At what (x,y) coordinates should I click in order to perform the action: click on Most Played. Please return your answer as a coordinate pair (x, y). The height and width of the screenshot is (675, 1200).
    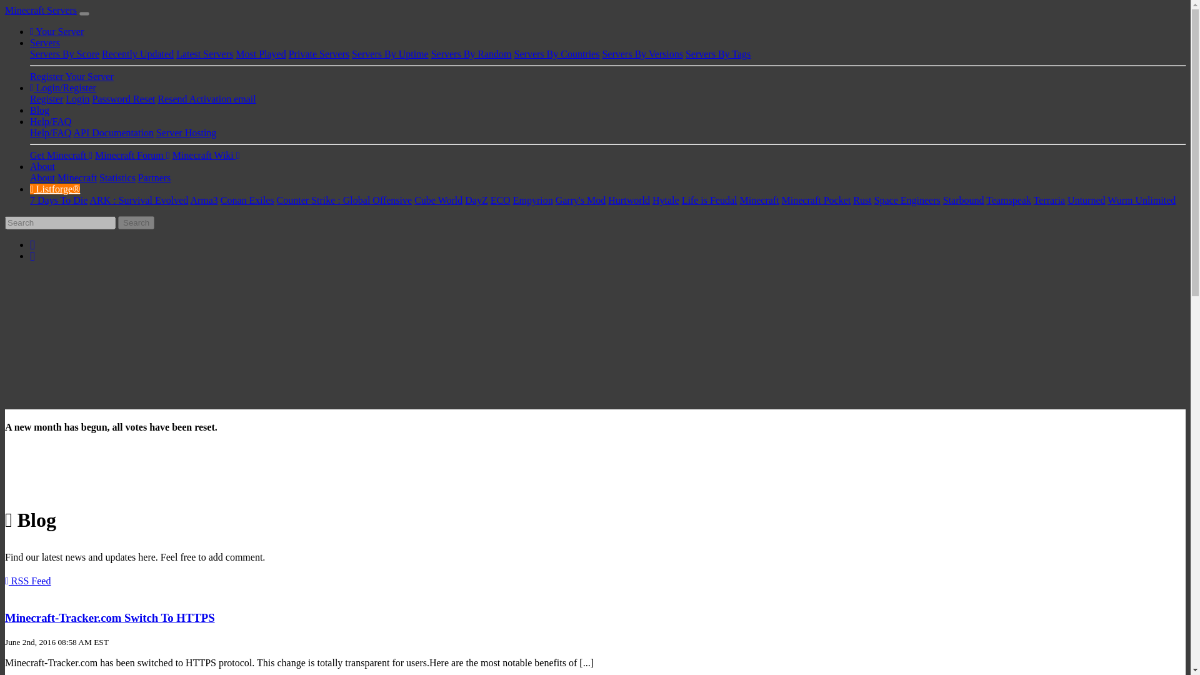
    Looking at the image, I should click on (260, 54).